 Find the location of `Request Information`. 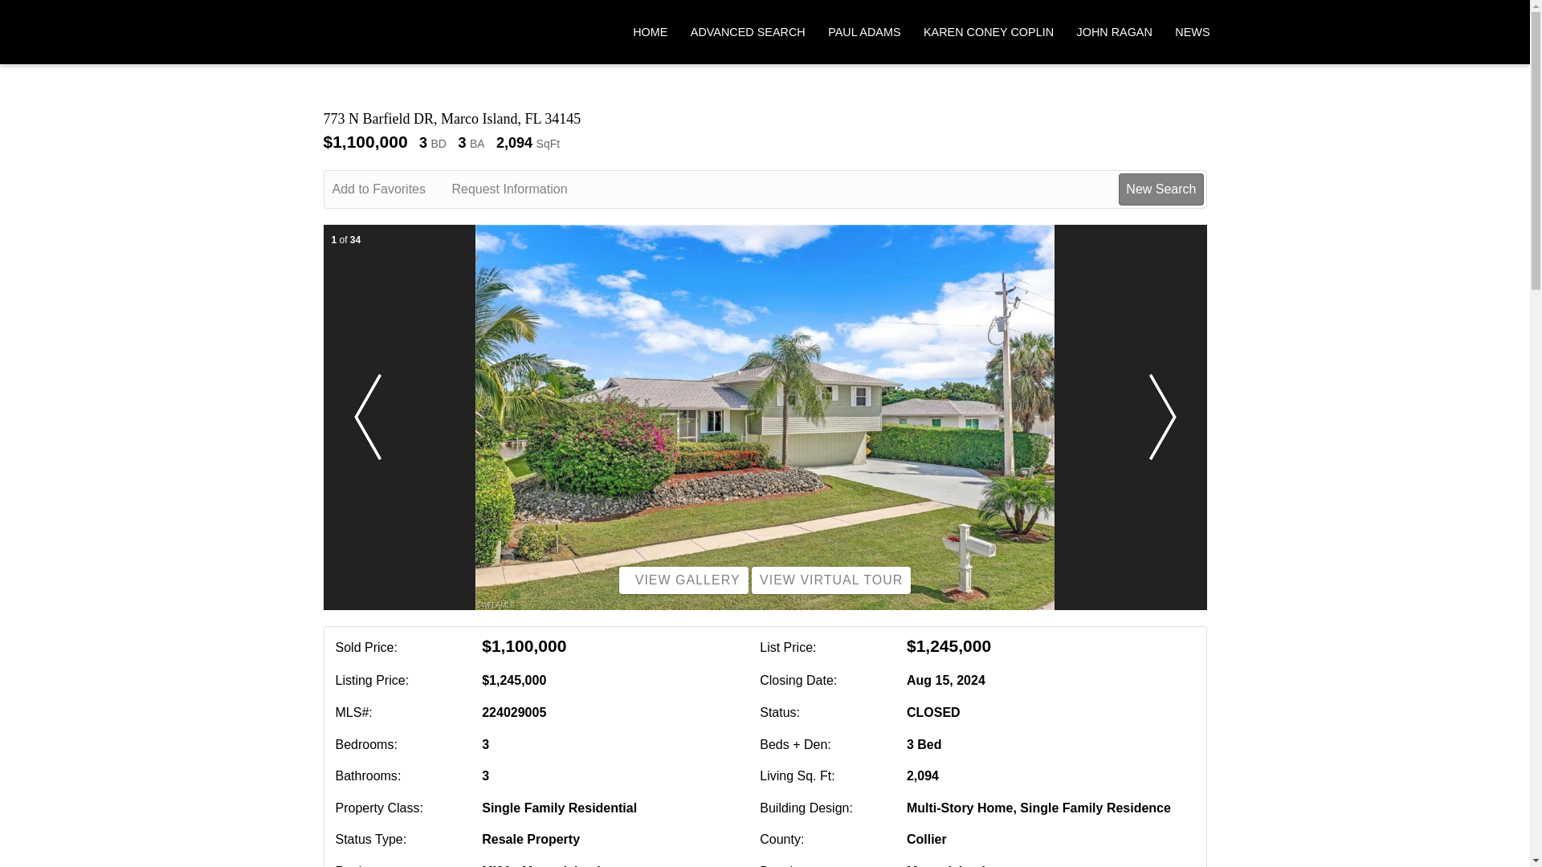

Request Information is located at coordinates (520, 189).